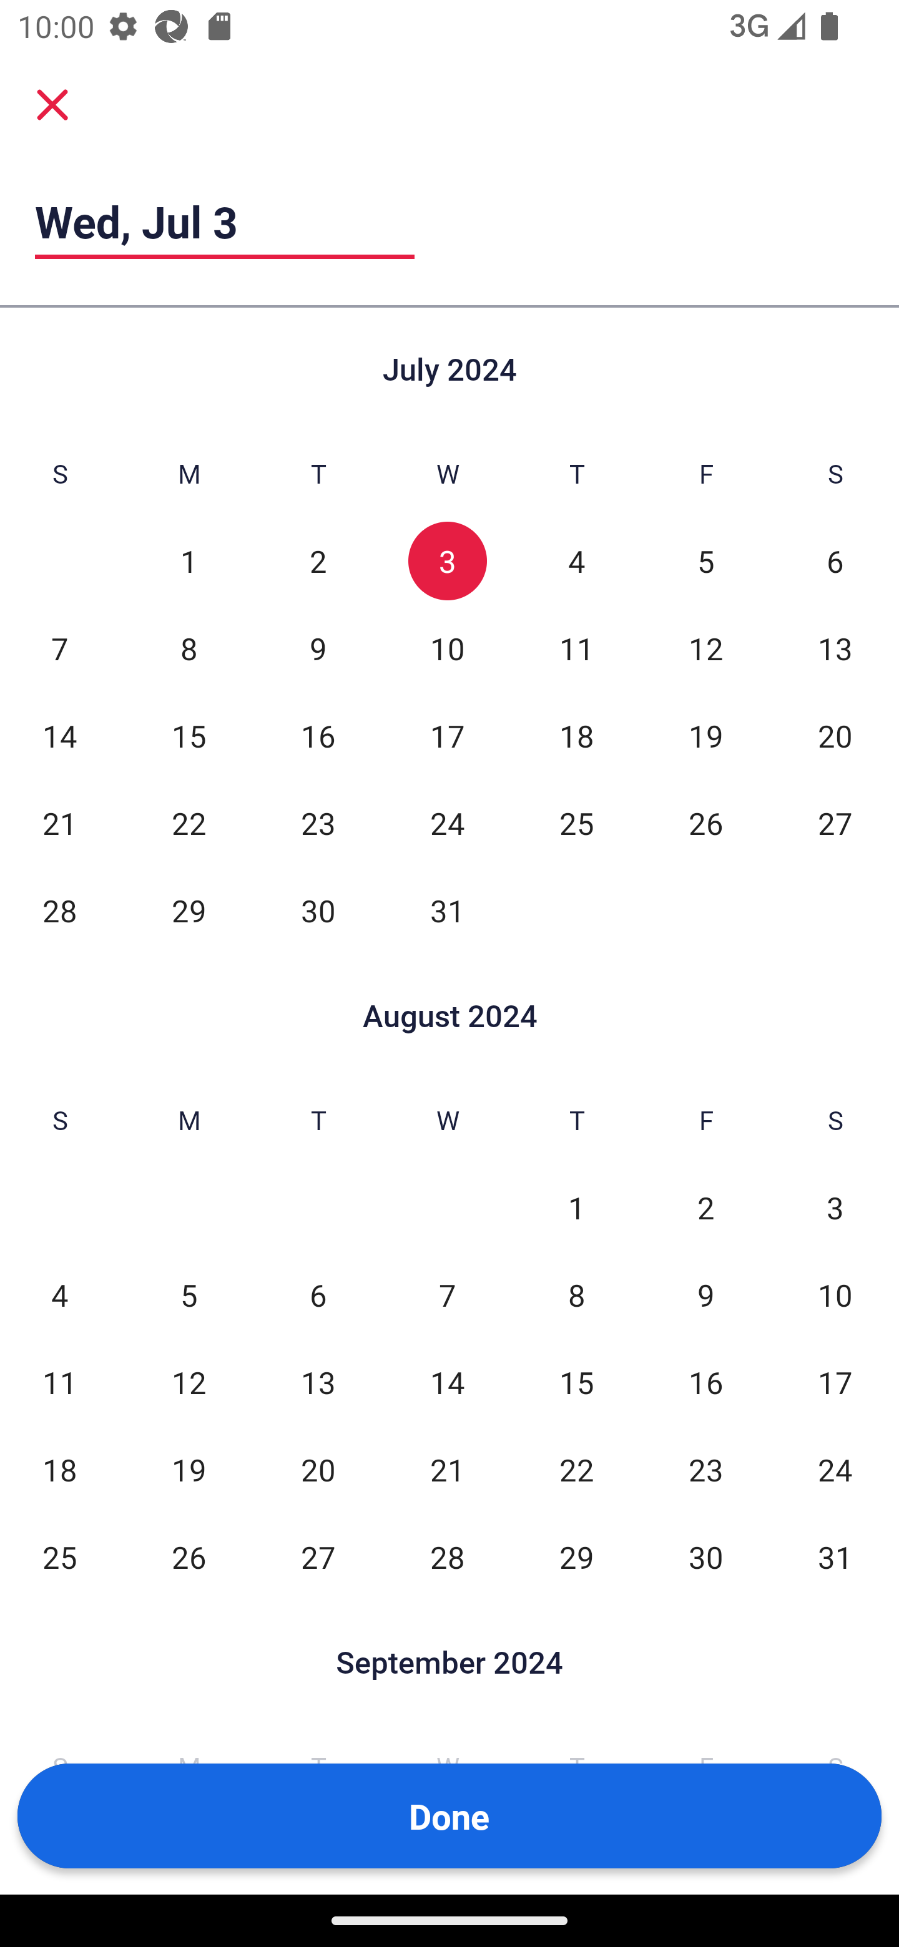 The height and width of the screenshot is (1947, 899). What do you see at coordinates (189, 1469) in the screenshot?
I see `19 Mon, Aug 19, Not Selected` at bounding box center [189, 1469].